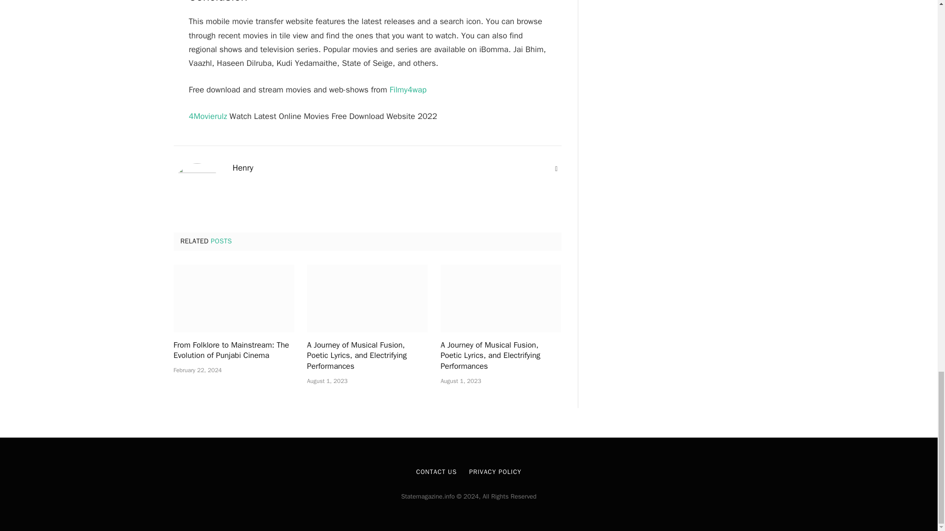  I want to click on Posts by Henry, so click(243, 168).